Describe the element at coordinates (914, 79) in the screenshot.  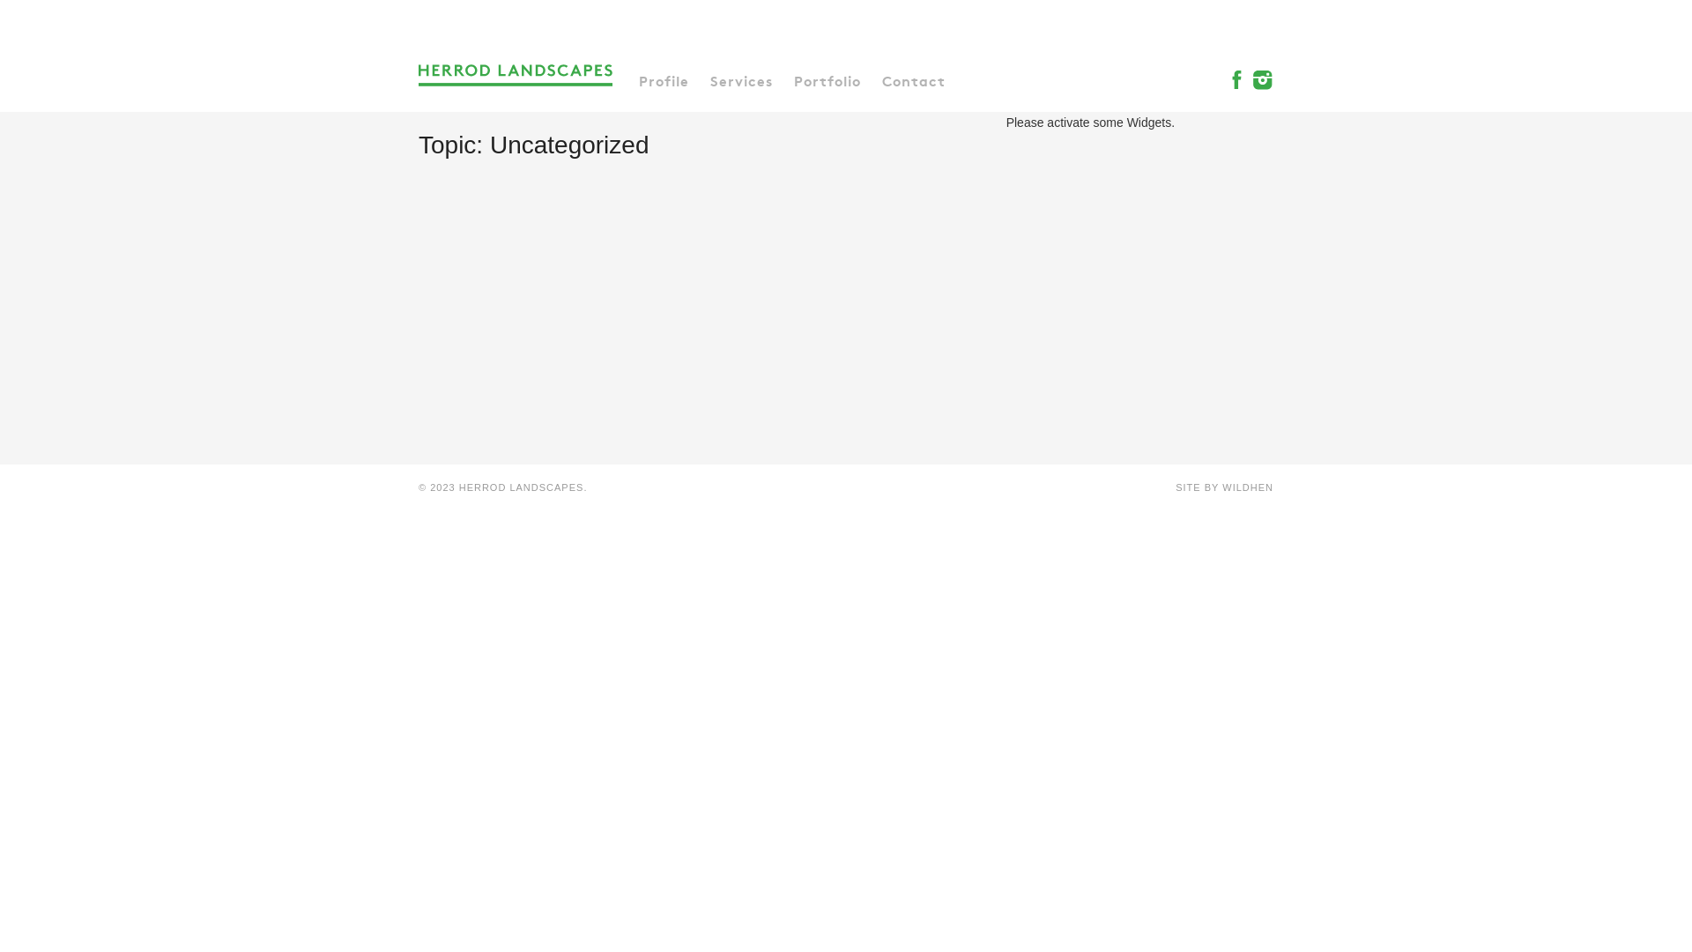
I see `Contact` at that location.